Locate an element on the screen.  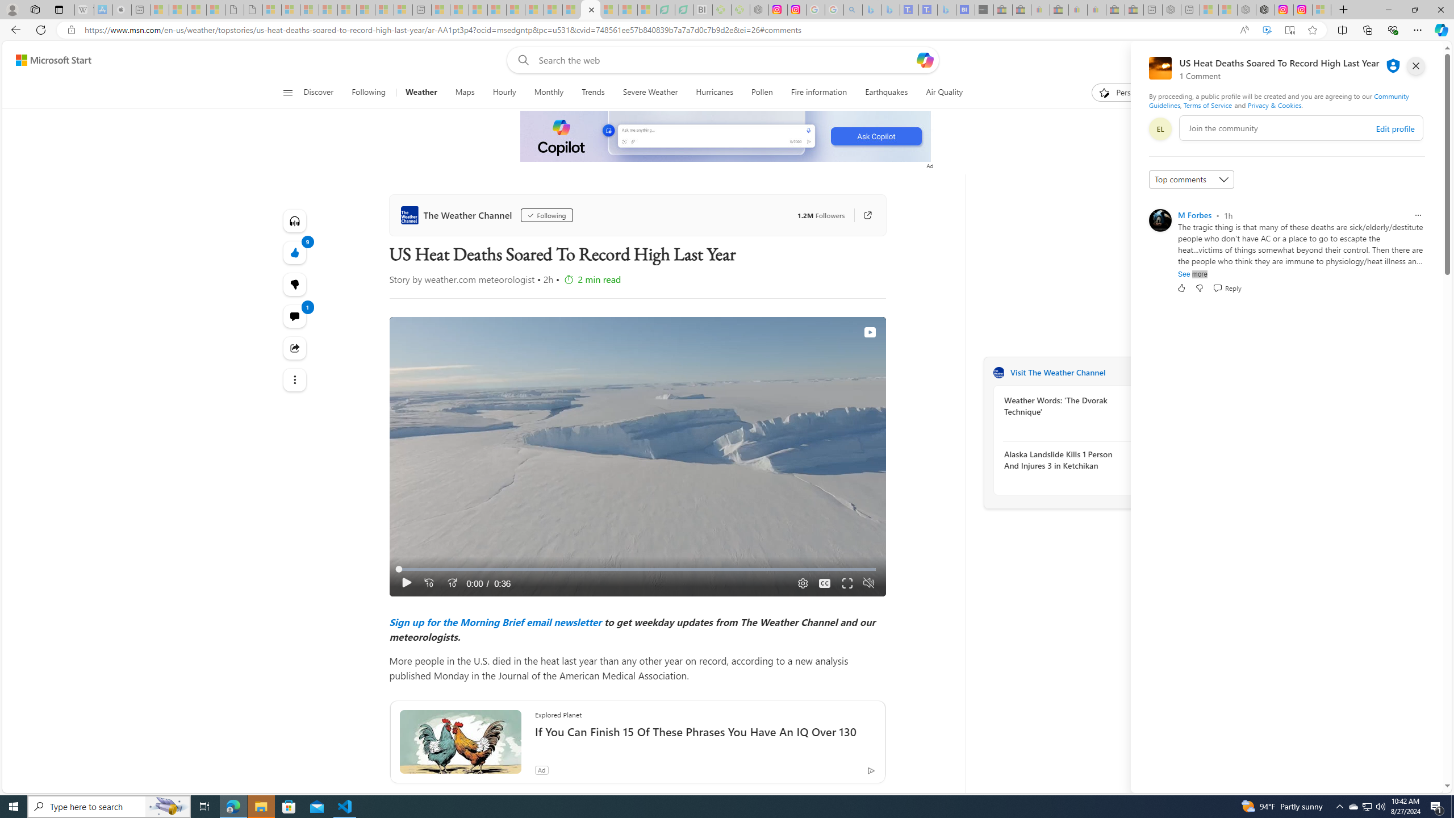
New tab - Sleeping is located at coordinates (1190, 10).